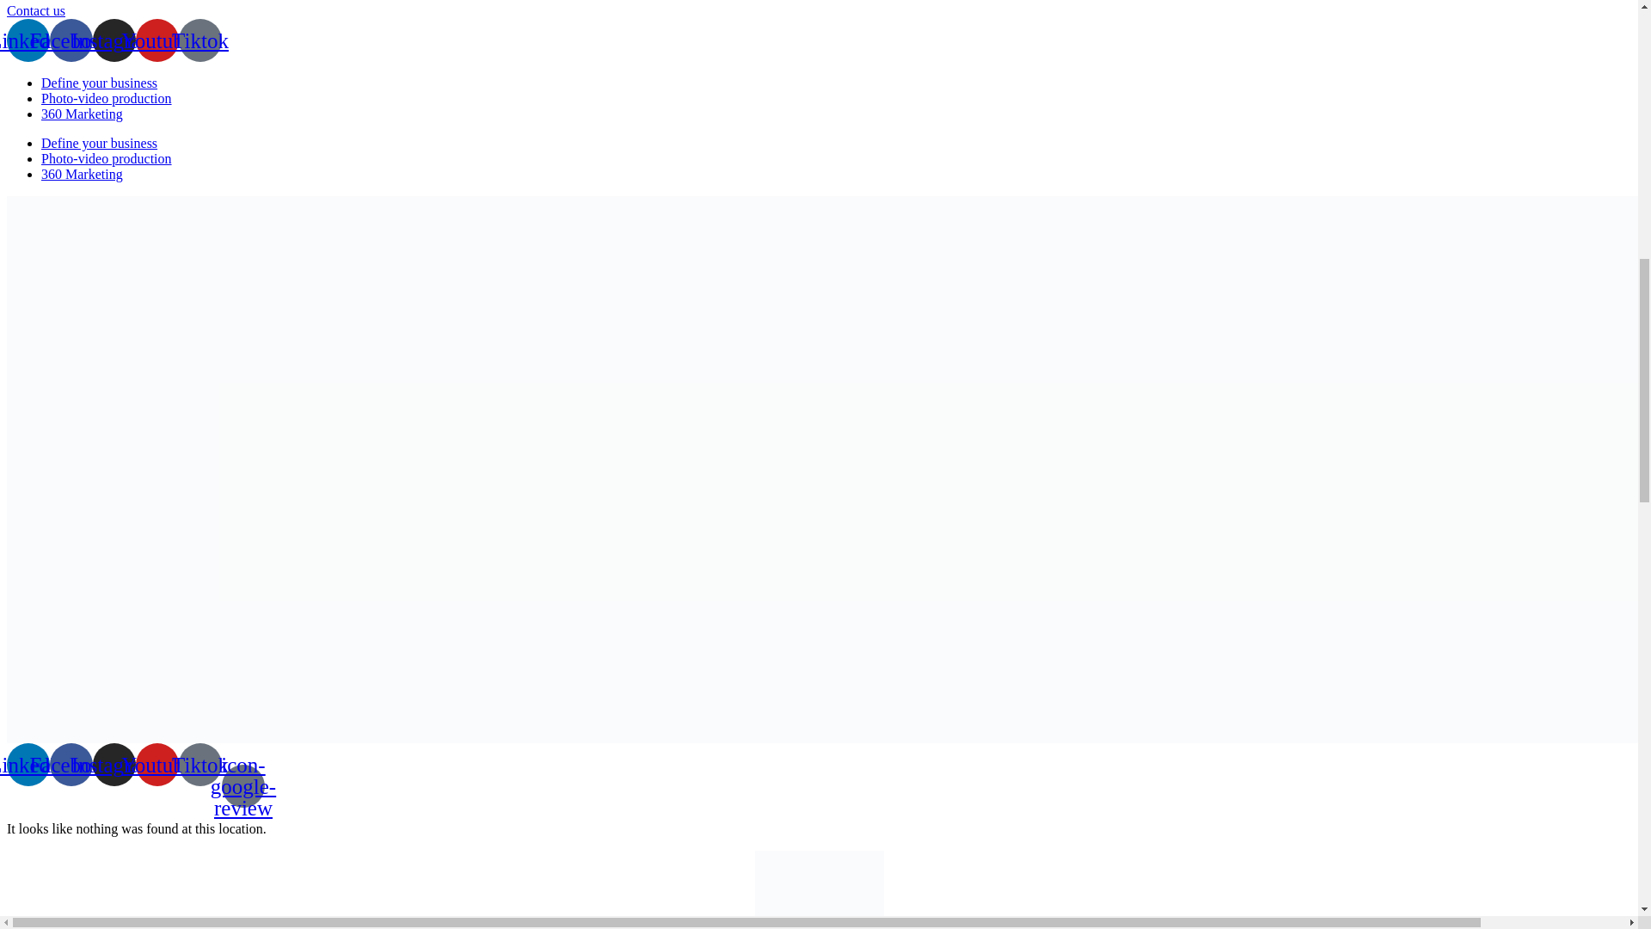 The image size is (1651, 929). Describe the element at coordinates (107, 158) in the screenshot. I see `Photo-video production` at that location.